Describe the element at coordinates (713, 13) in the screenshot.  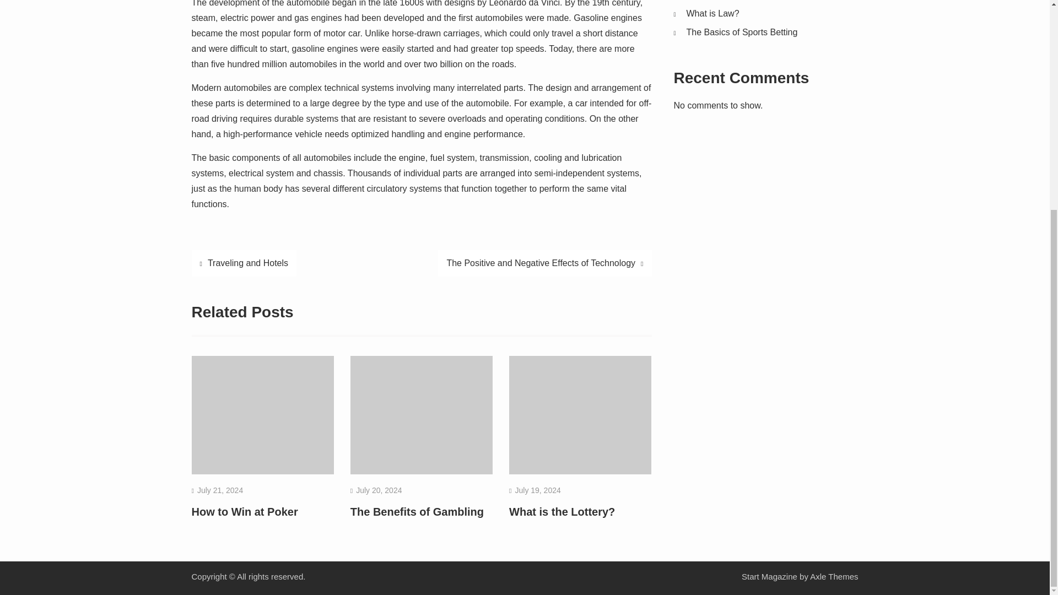
I see `What is Law?` at that location.